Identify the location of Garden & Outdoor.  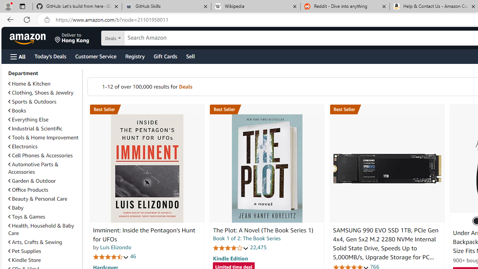
(44, 180).